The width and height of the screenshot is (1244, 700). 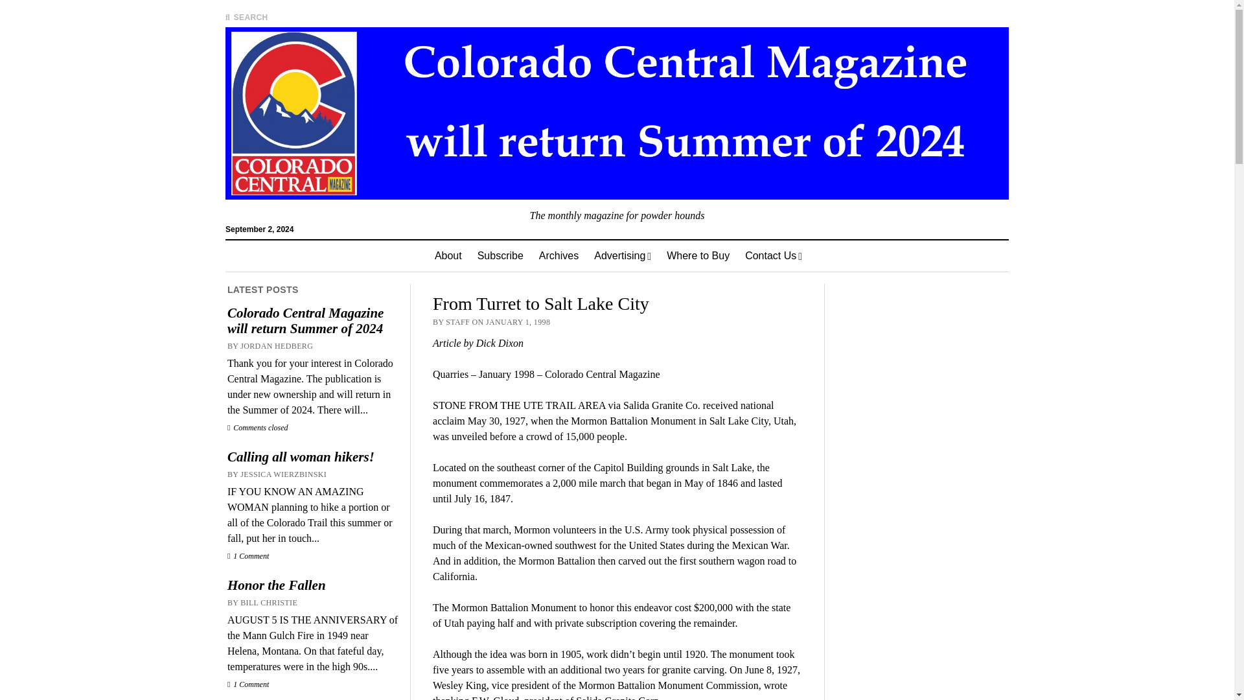 What do you see at coordinates (248, 556) in the screenshot?
I see `1 Comment` at bounding box center [248, 556].